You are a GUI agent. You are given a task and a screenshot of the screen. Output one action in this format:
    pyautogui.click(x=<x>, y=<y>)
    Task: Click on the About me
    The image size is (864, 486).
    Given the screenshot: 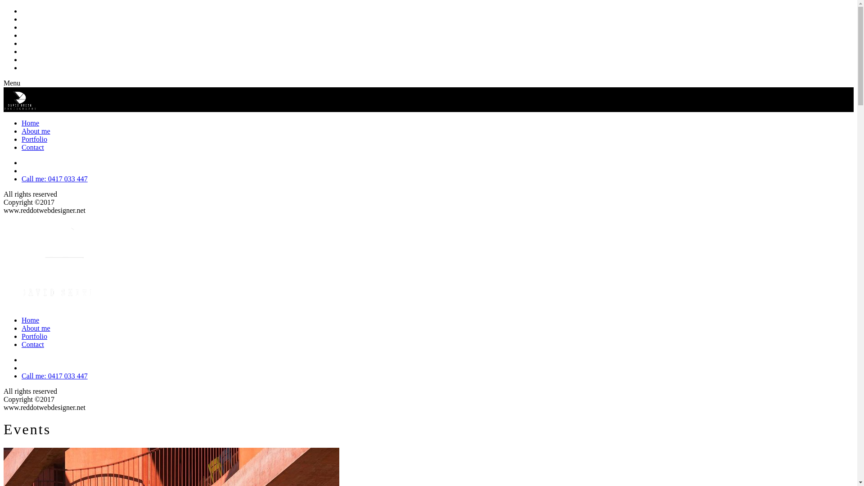 What is the action you would take?
    pyautogui.click(x=36, y=328)
    